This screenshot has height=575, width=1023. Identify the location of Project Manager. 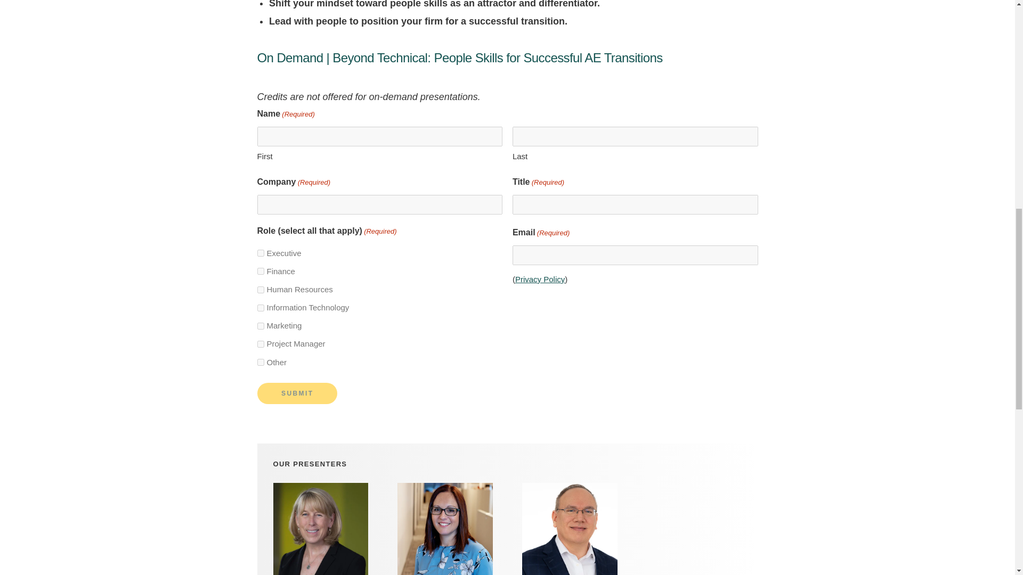
(260, 344).